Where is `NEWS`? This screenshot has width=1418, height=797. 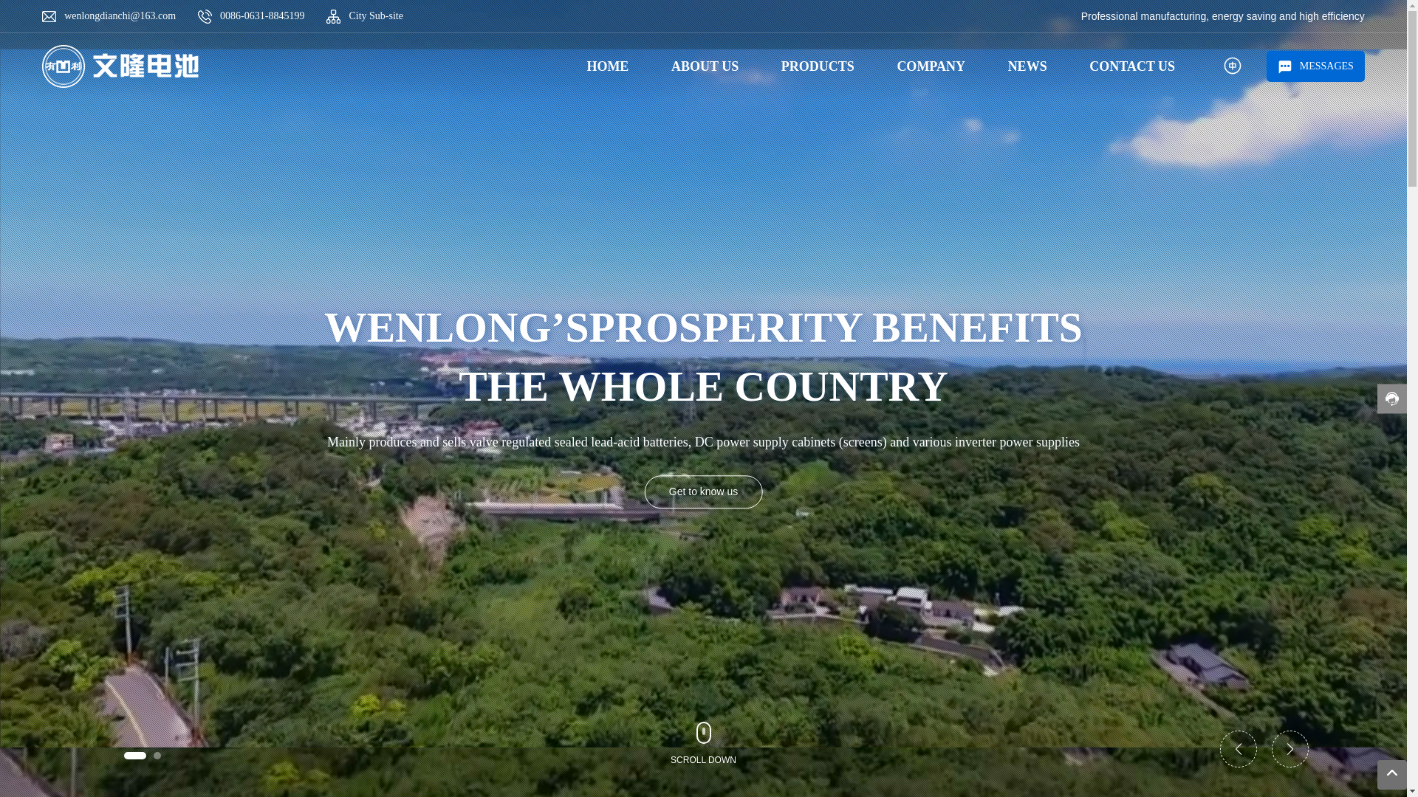
NEWS is located at coordinates (1028, 66).